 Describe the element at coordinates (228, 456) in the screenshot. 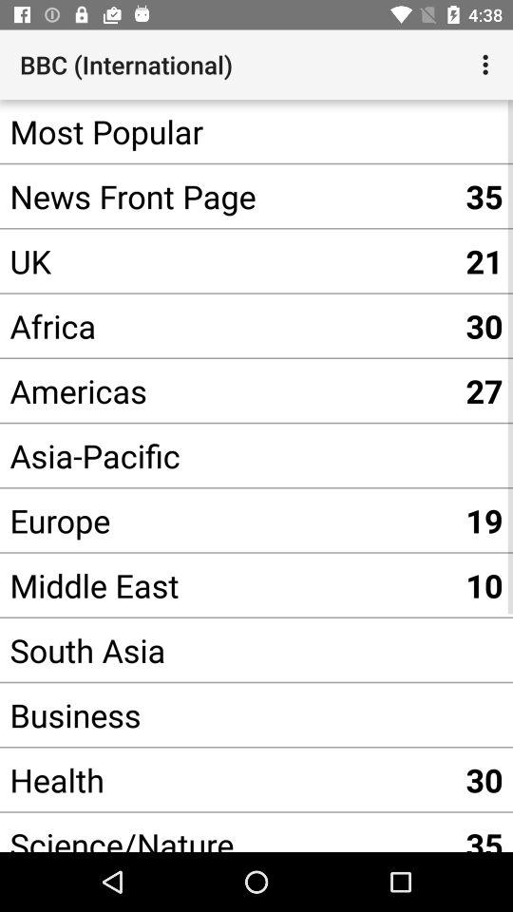

I see `press the app next to the 27 app` at that location.